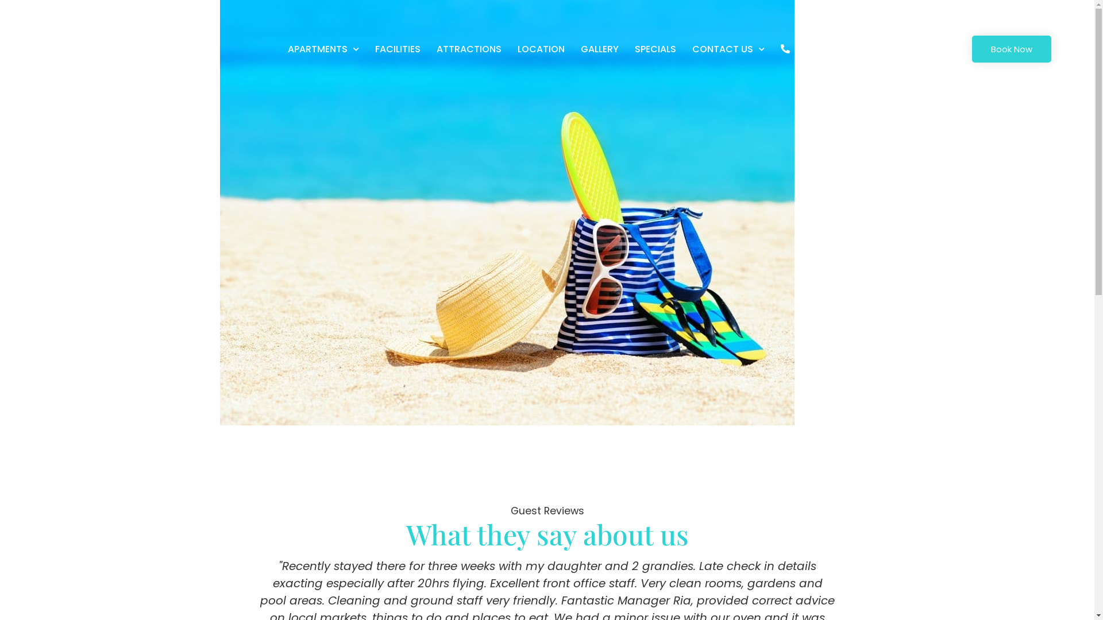  Describe the element at coordinates (398, 49) in the screenshot. I see `FACILITIES` at that location.